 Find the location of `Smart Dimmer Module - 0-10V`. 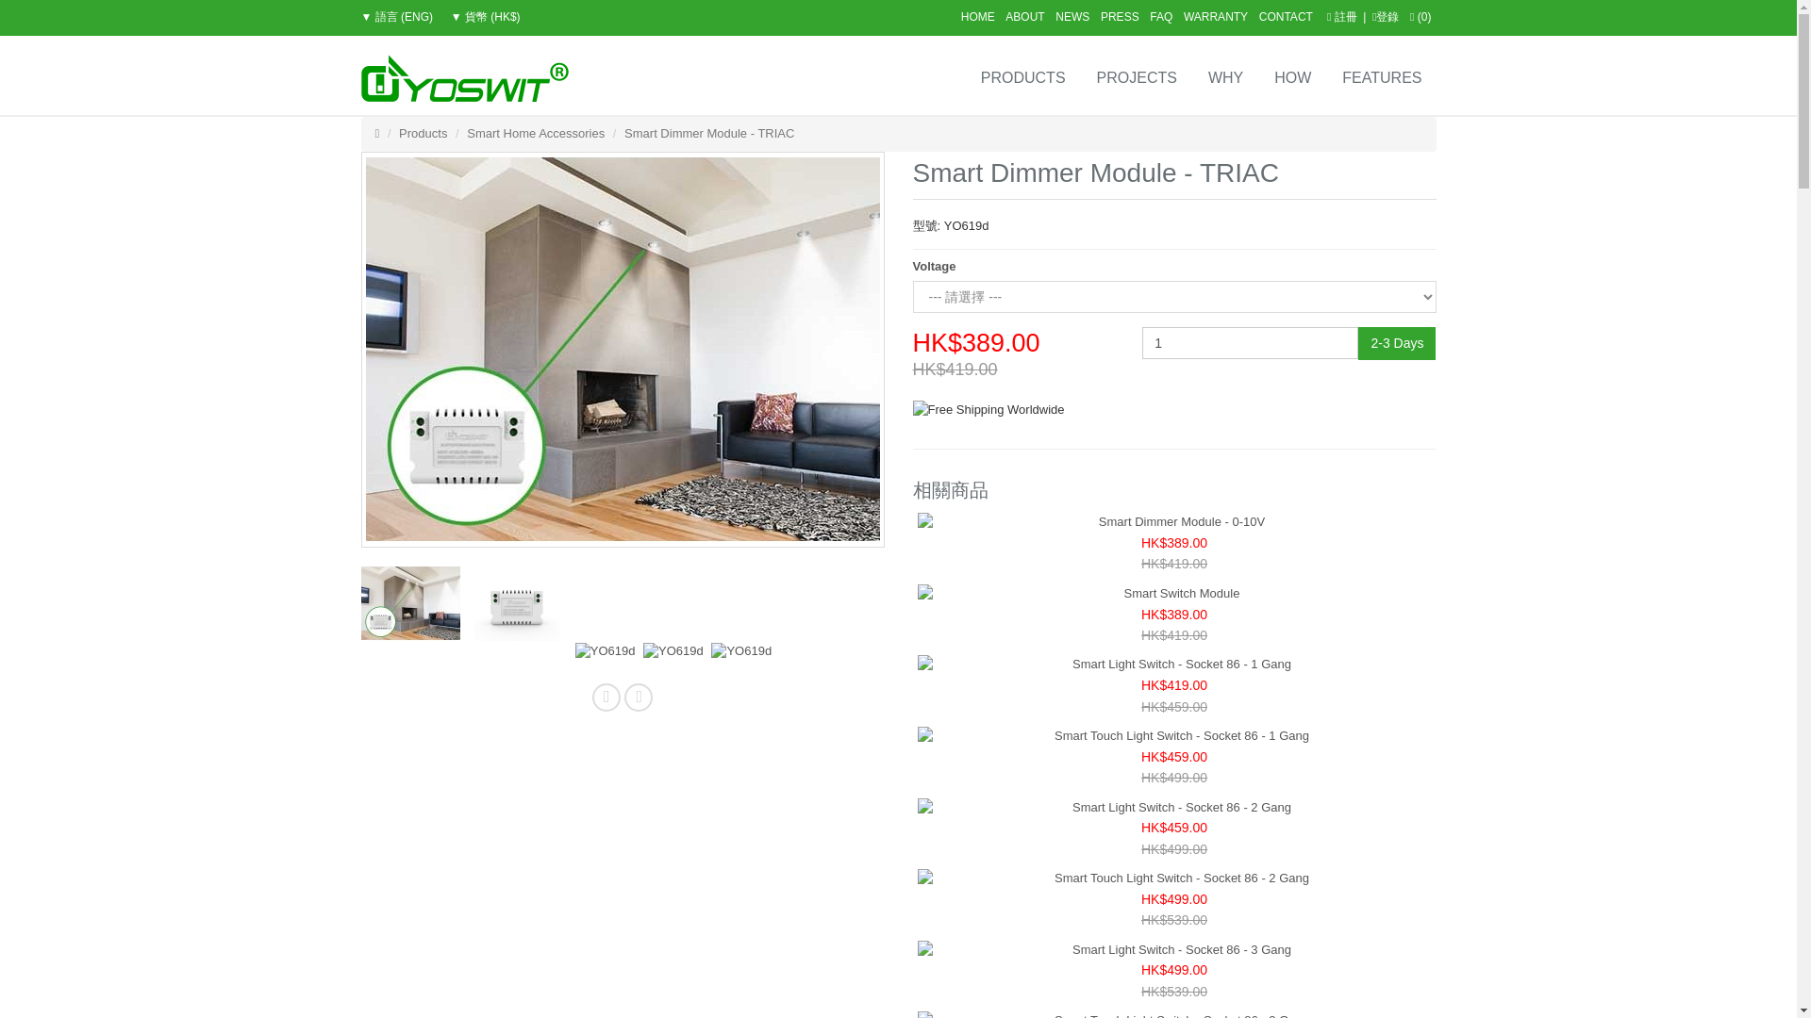

Smart Dimmer Module - 0-10V is located at coordinates (1173, 522).